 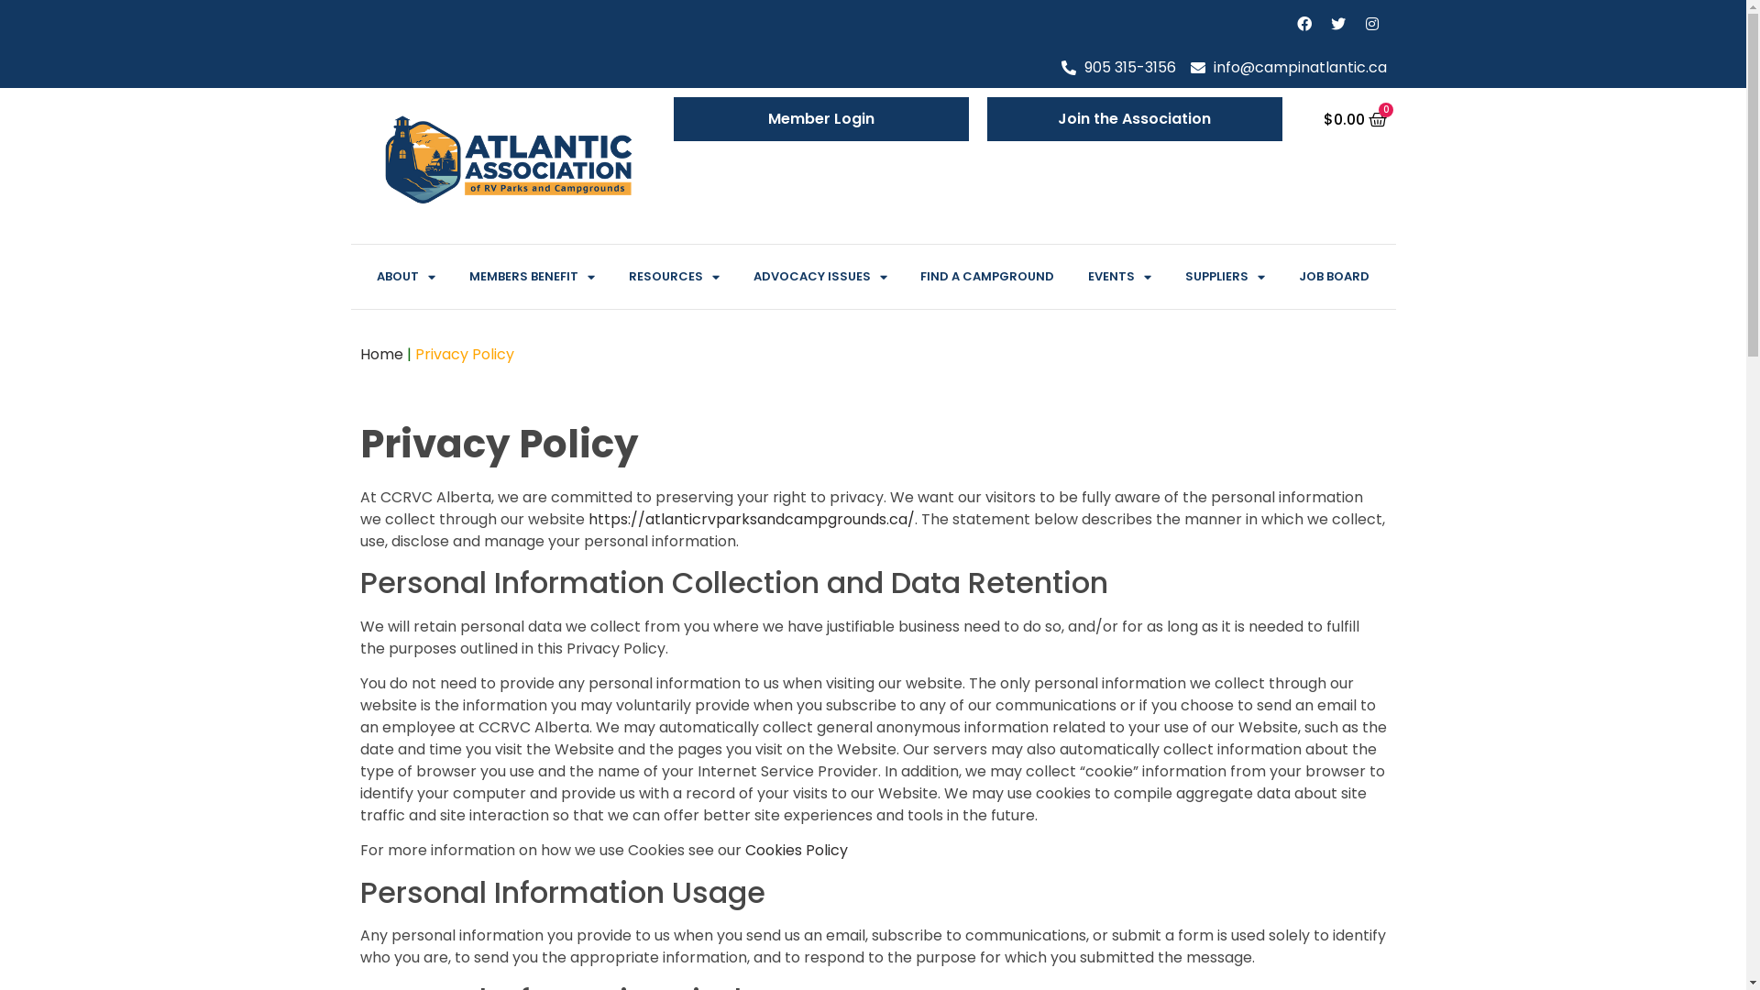 I want to click on $0.00
0, so click(x=1355, y=119).